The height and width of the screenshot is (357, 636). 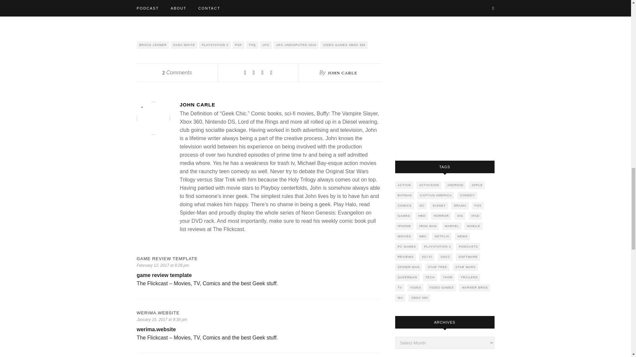 I want to click on PLAYSTATION 3, so click(x=215, y=45).